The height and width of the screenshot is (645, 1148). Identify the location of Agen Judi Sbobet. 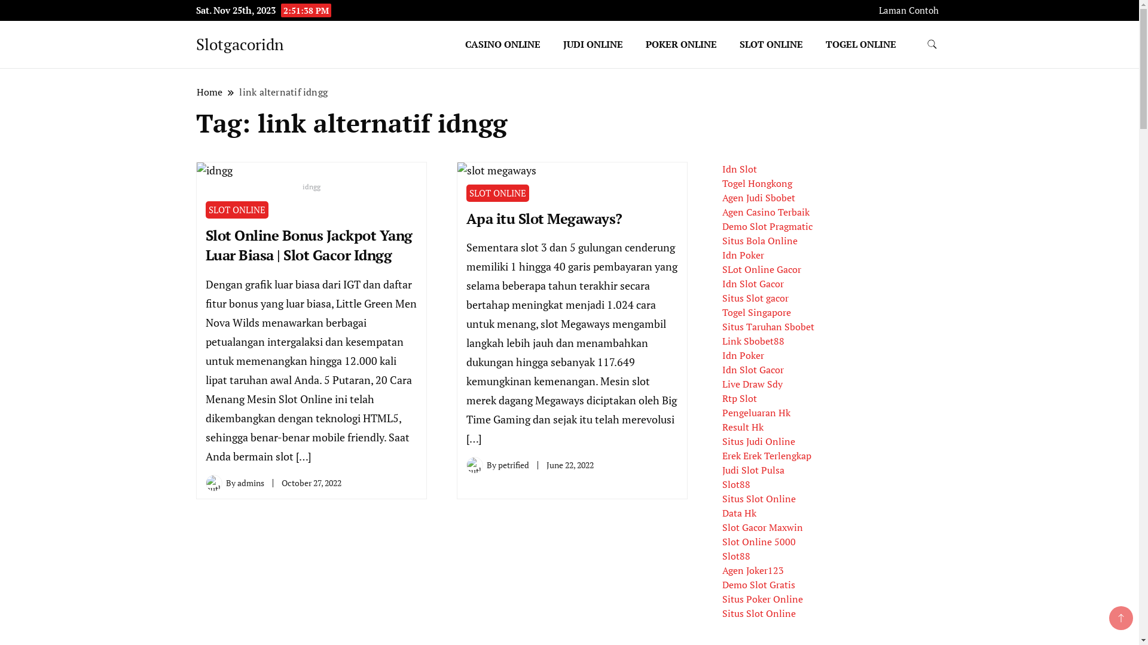
(759, 198).